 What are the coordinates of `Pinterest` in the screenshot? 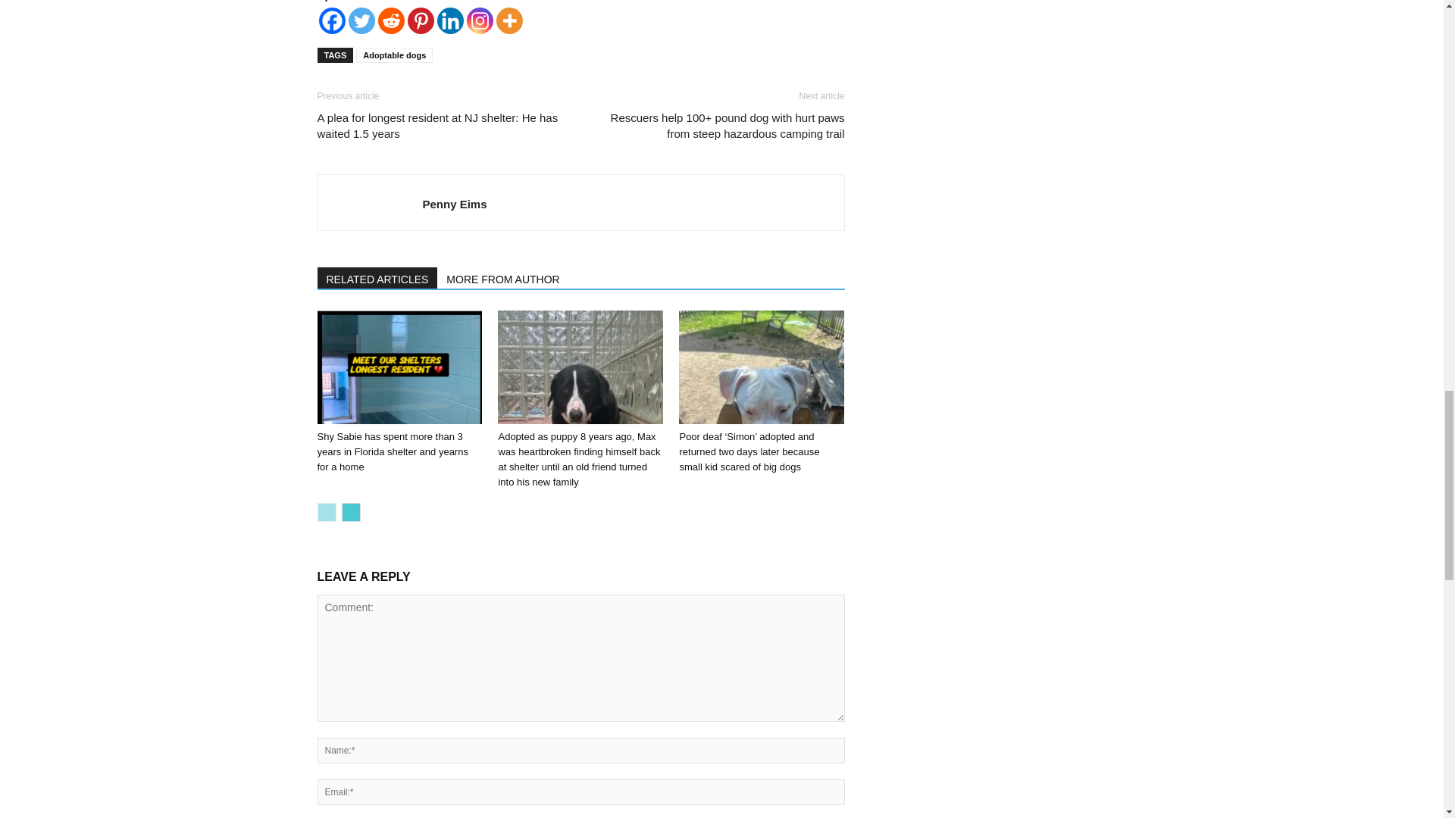 It's located at (420, 20).